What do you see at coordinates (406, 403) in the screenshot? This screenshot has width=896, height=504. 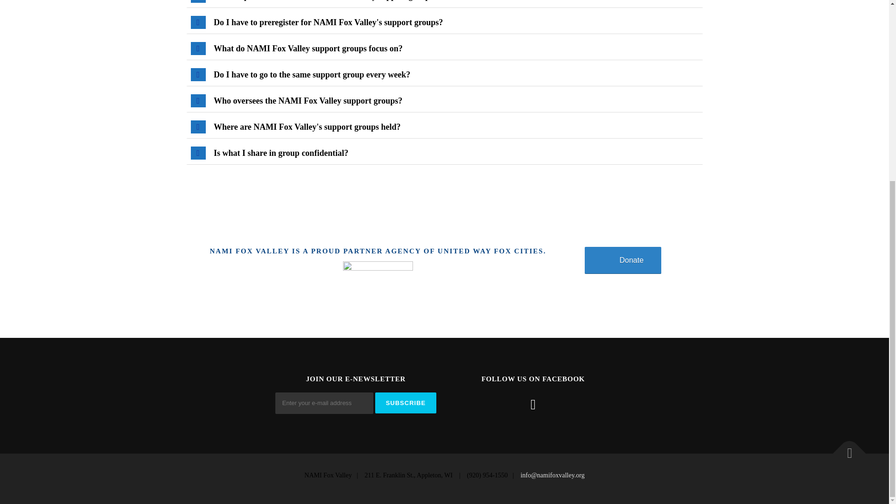 I see `Subscribe` at bounding box center [406, 403].